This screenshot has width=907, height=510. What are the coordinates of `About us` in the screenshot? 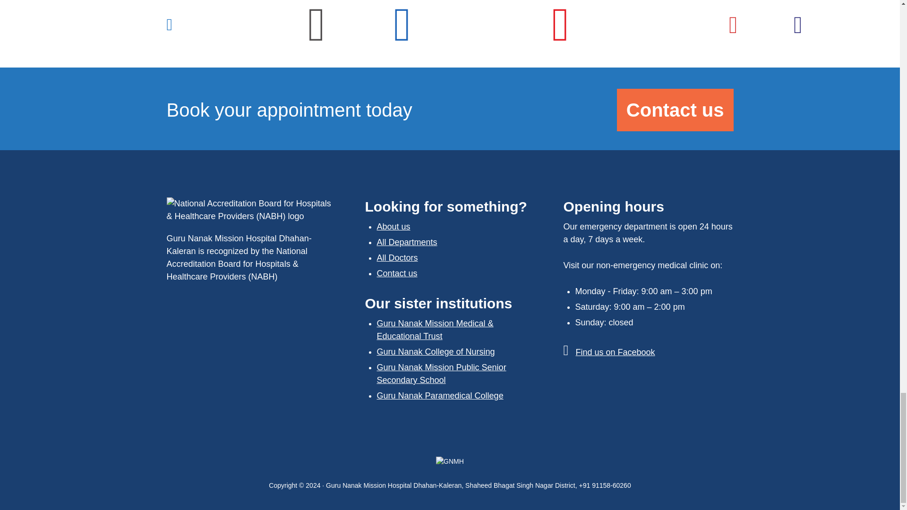 It's located at (394, 227).